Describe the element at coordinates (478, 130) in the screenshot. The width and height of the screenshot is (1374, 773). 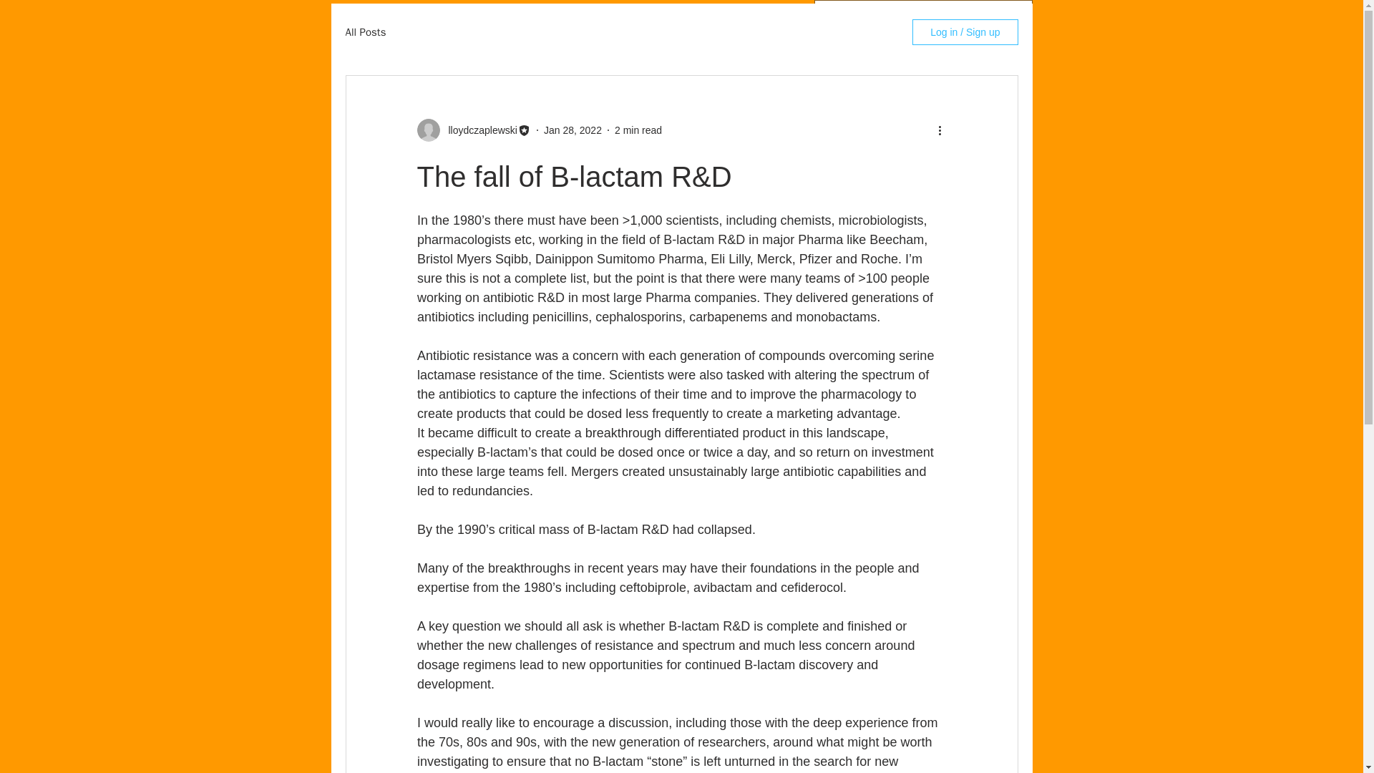
I see `lloydczaplewski` at that location.